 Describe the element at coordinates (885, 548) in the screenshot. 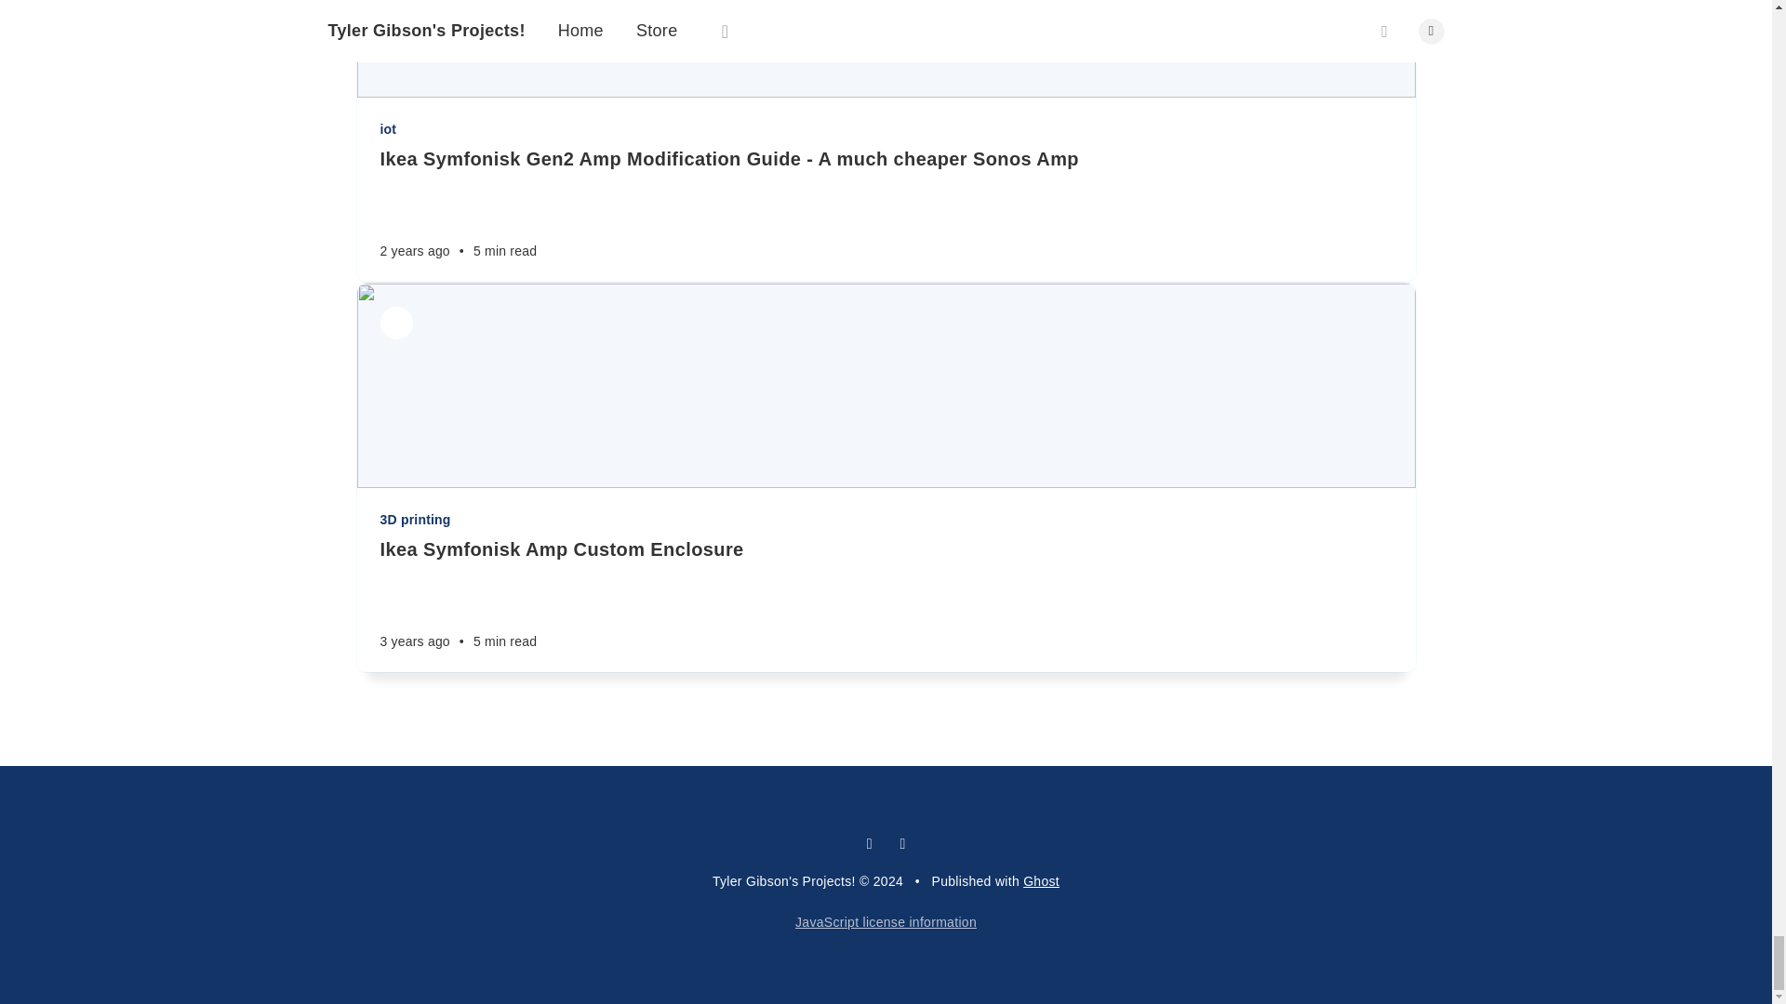

I see `Ikea Symfonisk Amp Custom Enclosure` at that location.